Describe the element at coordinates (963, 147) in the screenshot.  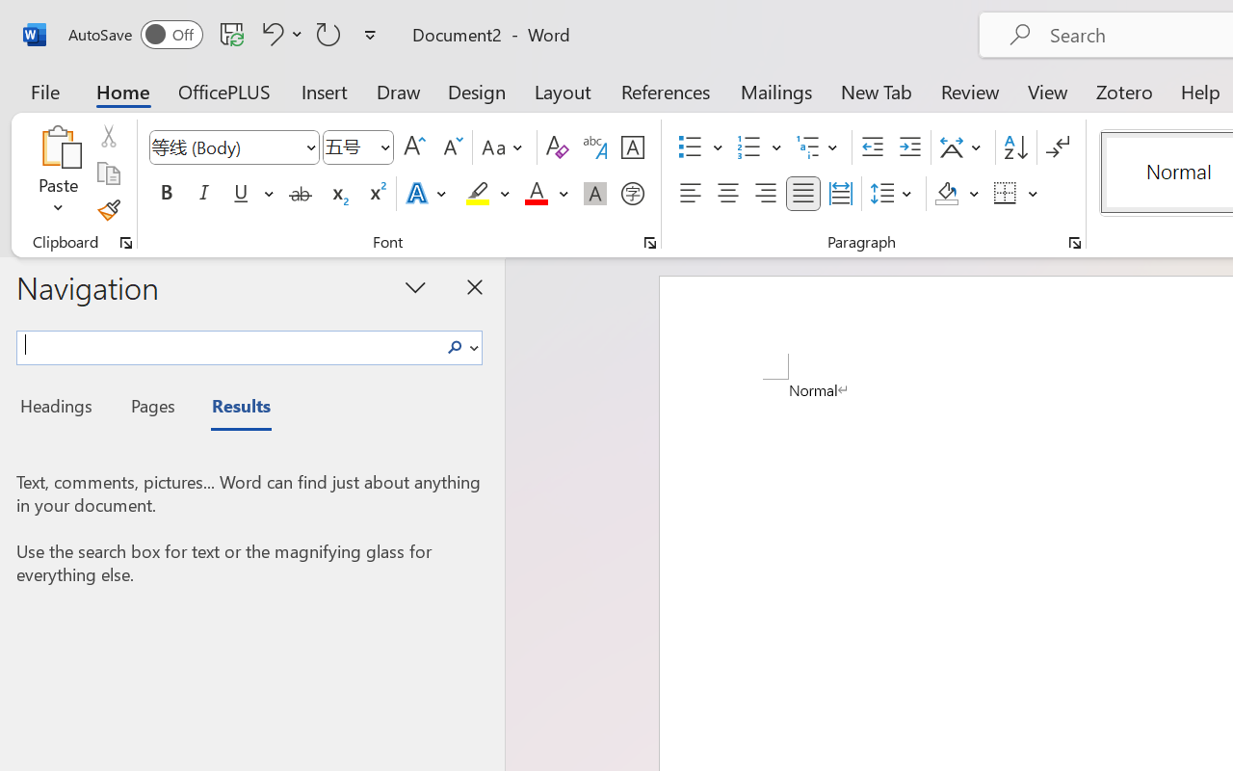
I see `Asian Layout` at that location.